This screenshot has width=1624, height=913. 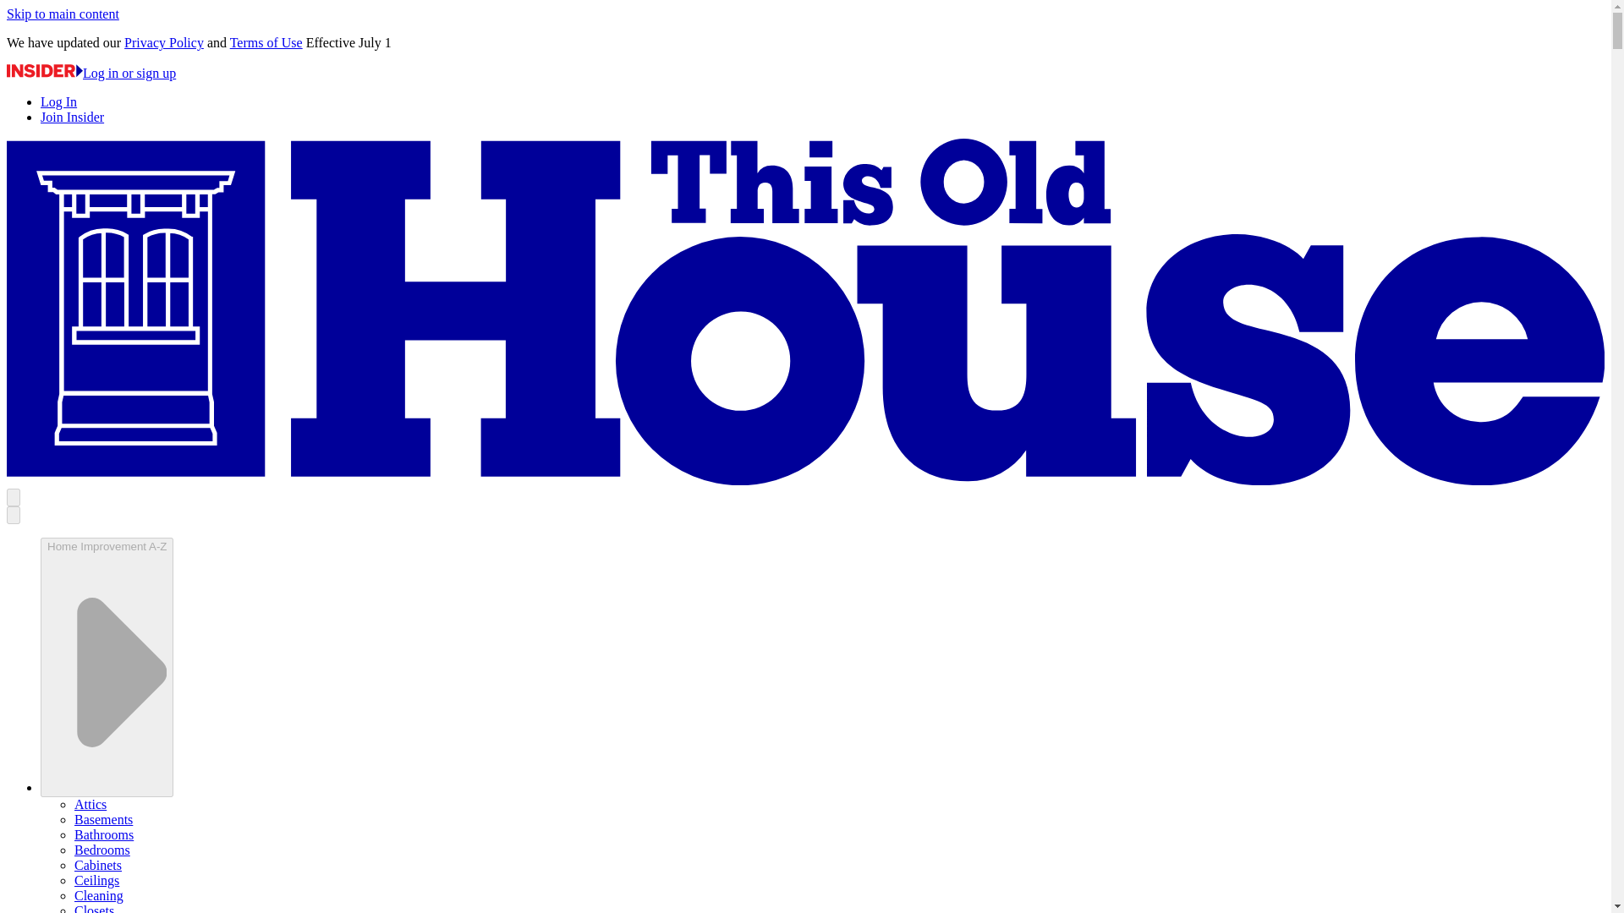 What do you see at coordinates (266, 42) in the screenshot?
I see `Terms of Use` at bounding box center [266, 42].